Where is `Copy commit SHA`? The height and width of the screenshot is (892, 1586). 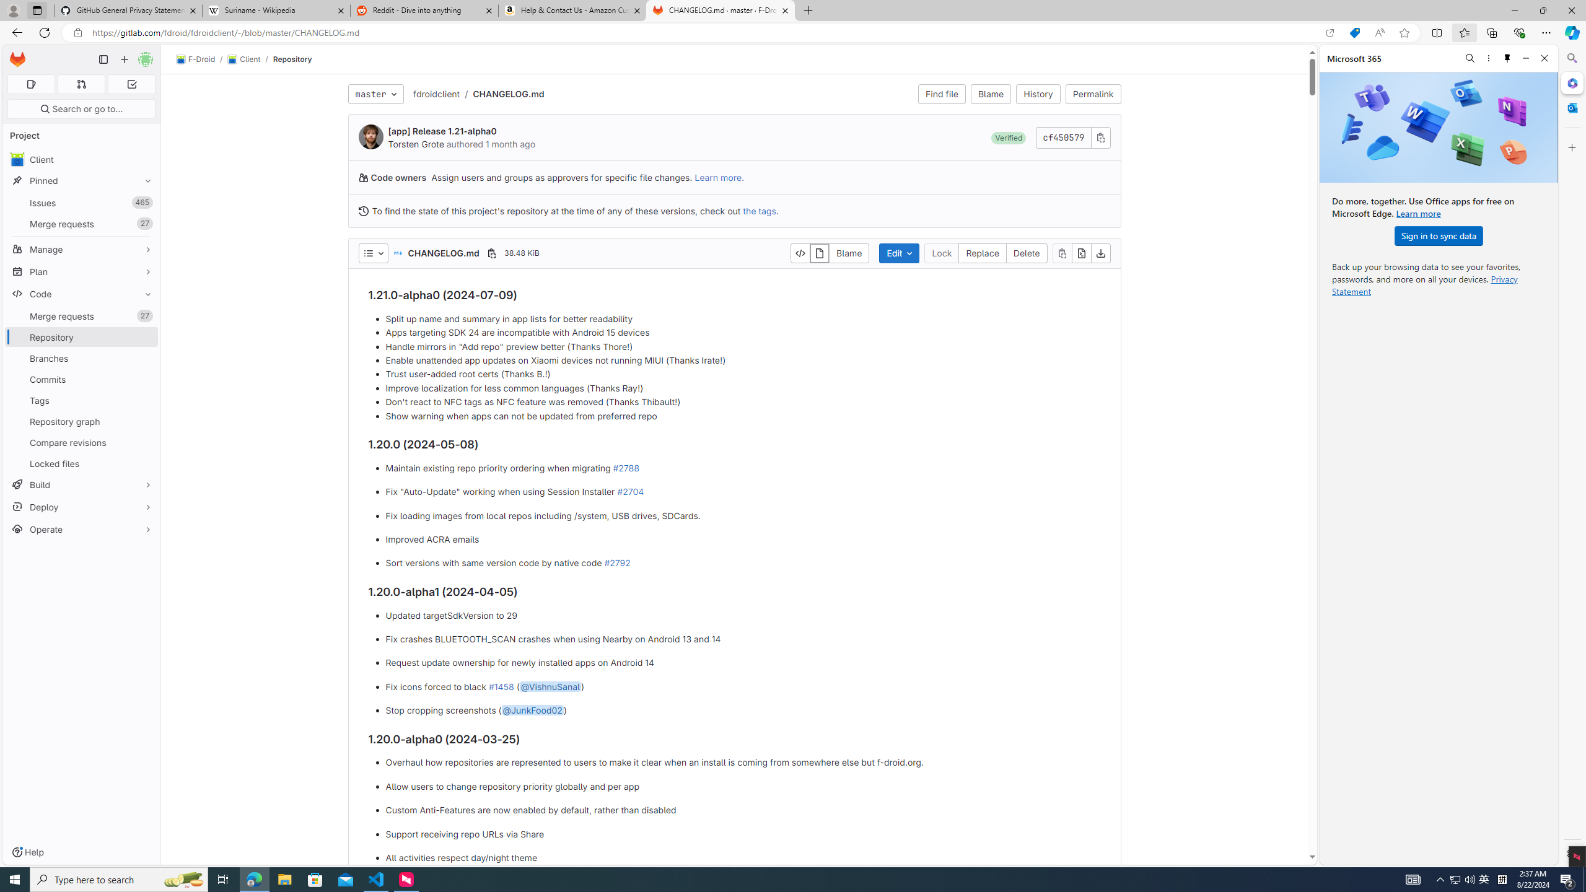 Copy commit SHA is located at coordinates (1100, 138).